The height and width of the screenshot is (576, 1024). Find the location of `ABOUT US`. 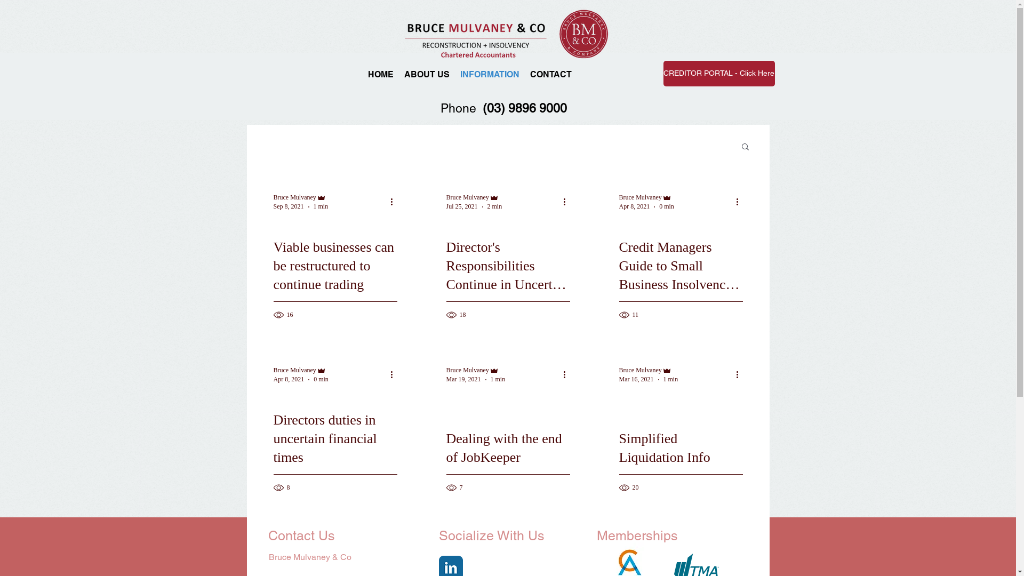

ABOUT US is located at coordinates (427, 74).